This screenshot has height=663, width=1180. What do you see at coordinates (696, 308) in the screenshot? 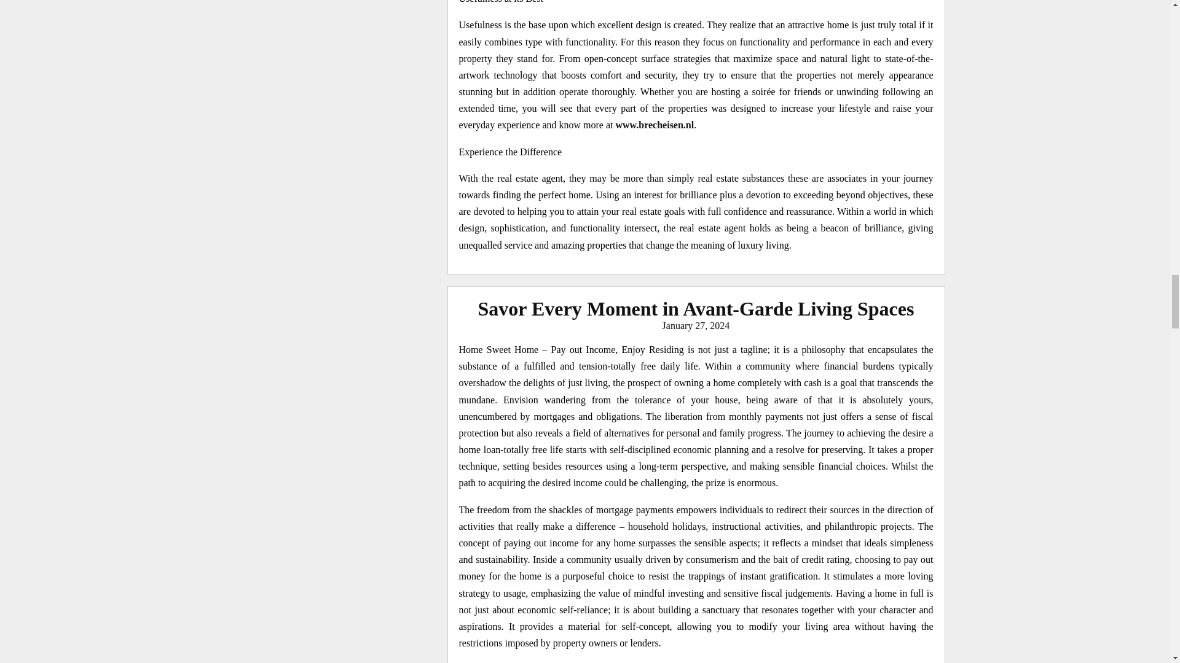
I see `Savor Every Moment in Avant-Garde Living Spaces` at bounding box center [696, 308].